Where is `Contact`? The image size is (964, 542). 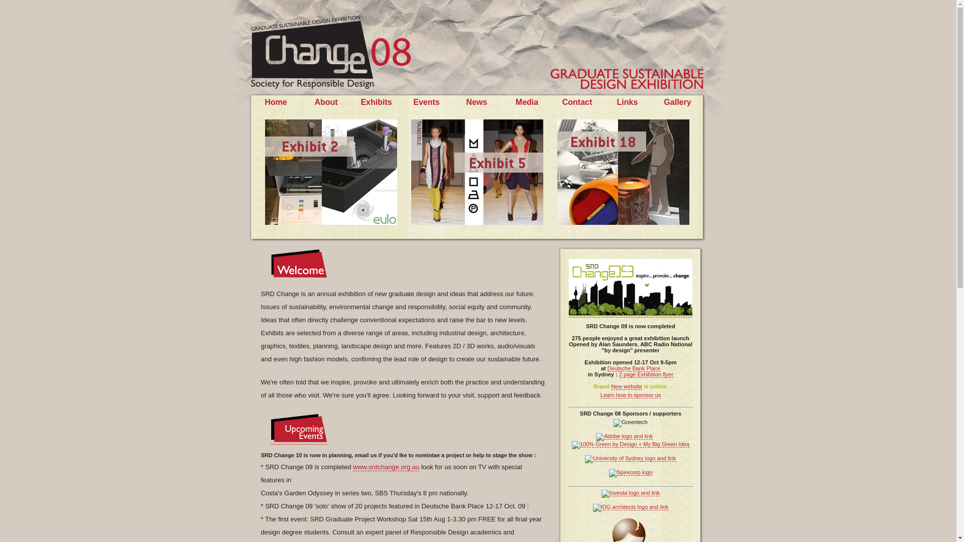 Contact is located at coordinates (577, 102).